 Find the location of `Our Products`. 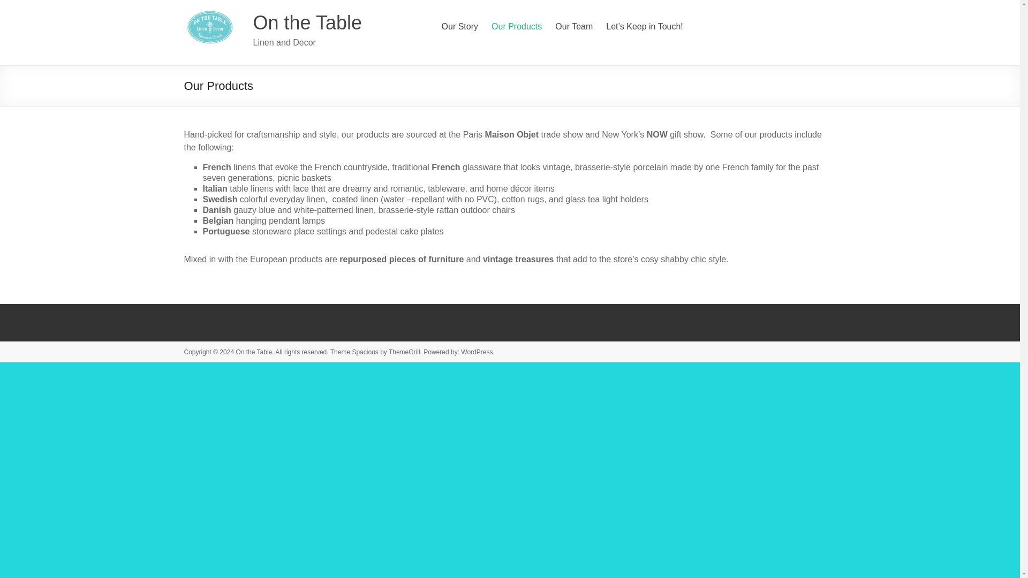

Our Products is located at coordinates (516, 26).